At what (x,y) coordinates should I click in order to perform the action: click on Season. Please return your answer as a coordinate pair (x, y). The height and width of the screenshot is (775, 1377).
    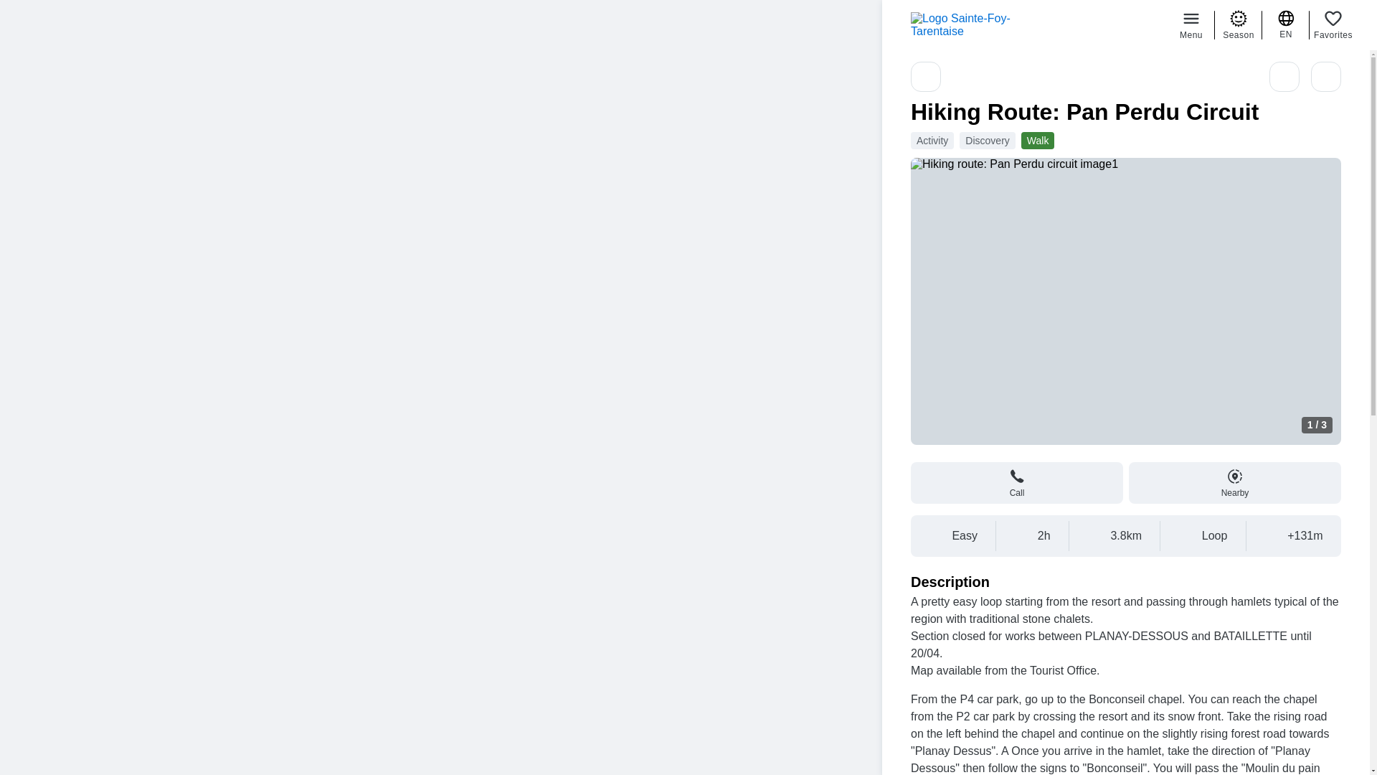
    Looking at the image, I should click on (1238, 24).